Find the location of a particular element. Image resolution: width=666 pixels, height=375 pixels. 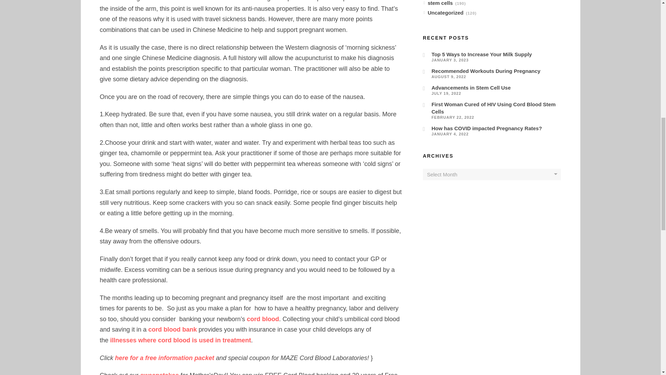

cord blood is located at coordinates (262, 319).